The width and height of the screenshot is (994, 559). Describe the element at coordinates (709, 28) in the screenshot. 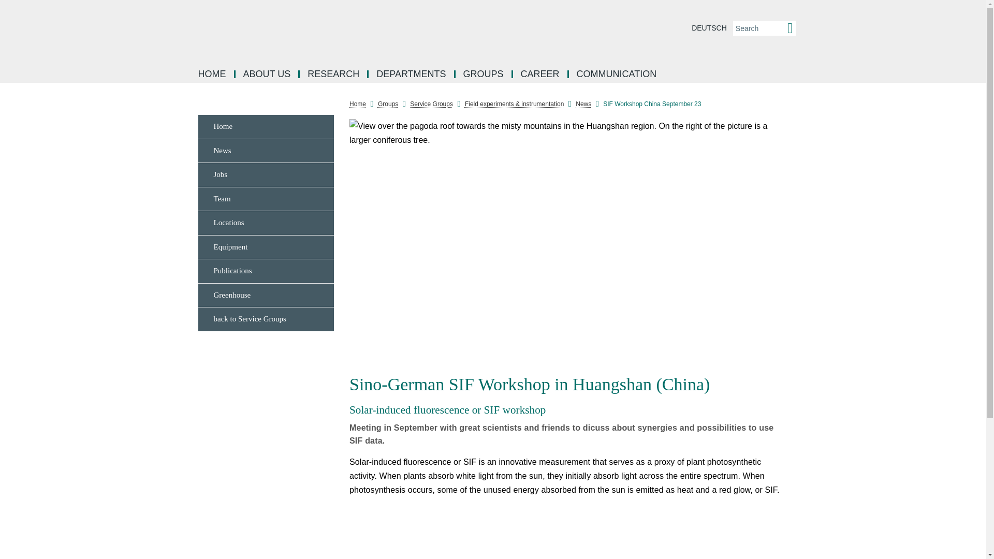

I see `DEUTSCH` at that location.